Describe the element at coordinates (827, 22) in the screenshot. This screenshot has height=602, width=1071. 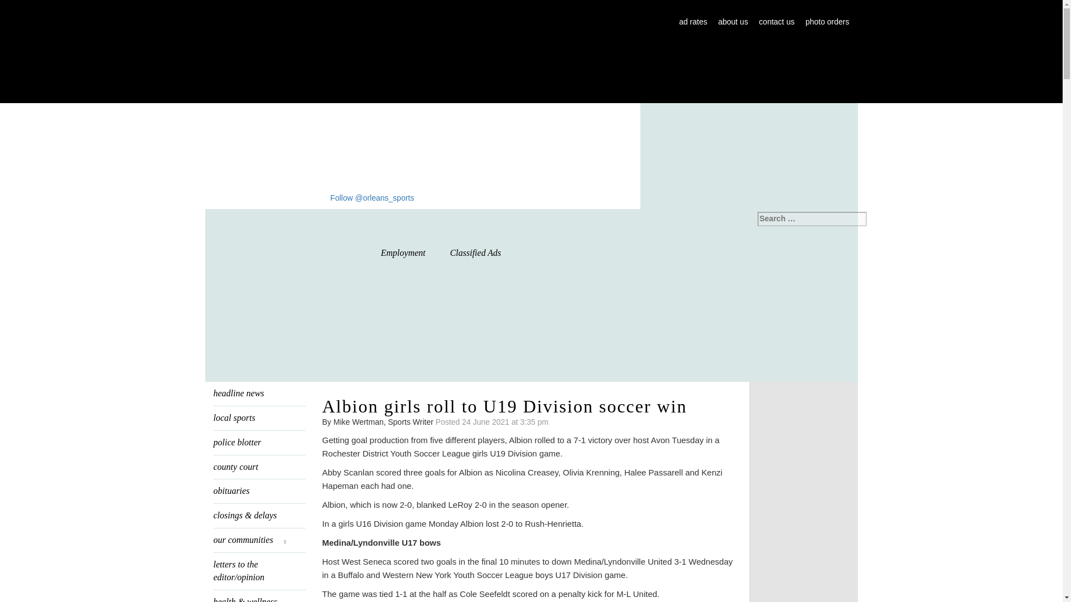
I see `Orleans Hub Photo Orders` at that location.